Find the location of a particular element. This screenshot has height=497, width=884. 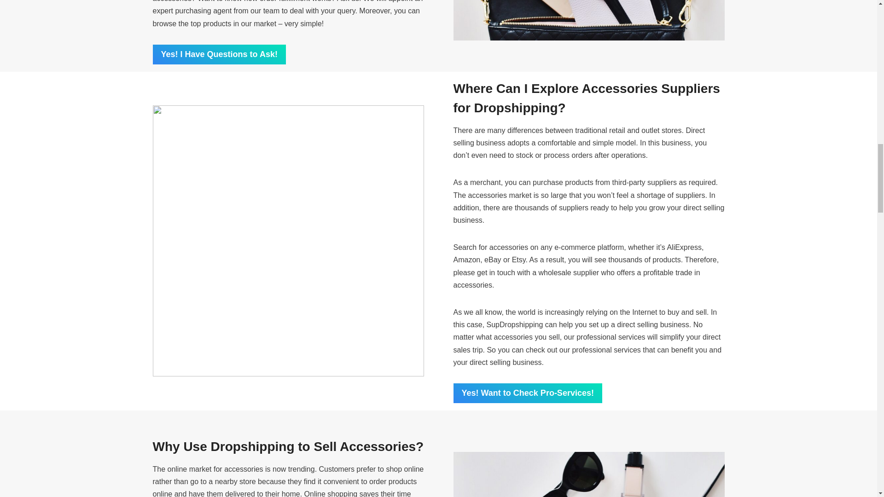

Yes! I Have Questions to Ask! is located at coordinates (219, 54).